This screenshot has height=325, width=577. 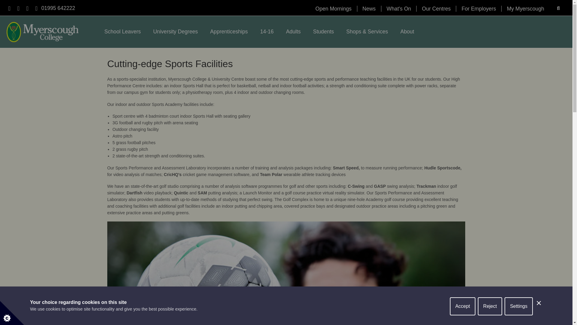 What do you see at coordinates (58, 8) in the screenshot?
I see `Phone` at bounding box center [58, 8].